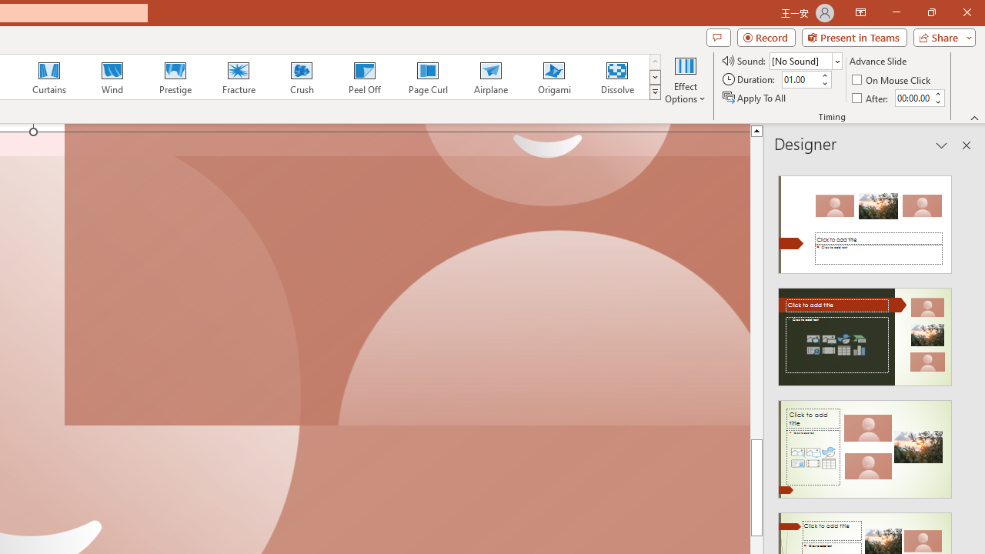  I want to click on After, so click(913, 98).